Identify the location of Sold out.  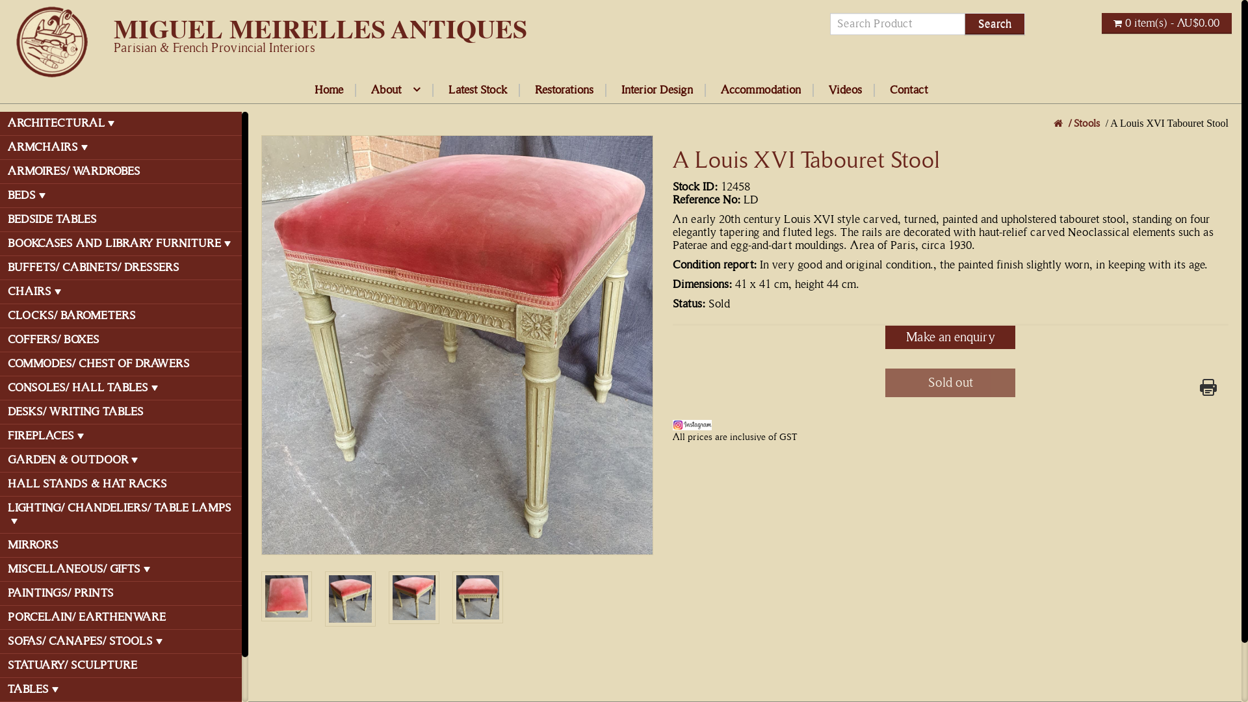
(950, 383).